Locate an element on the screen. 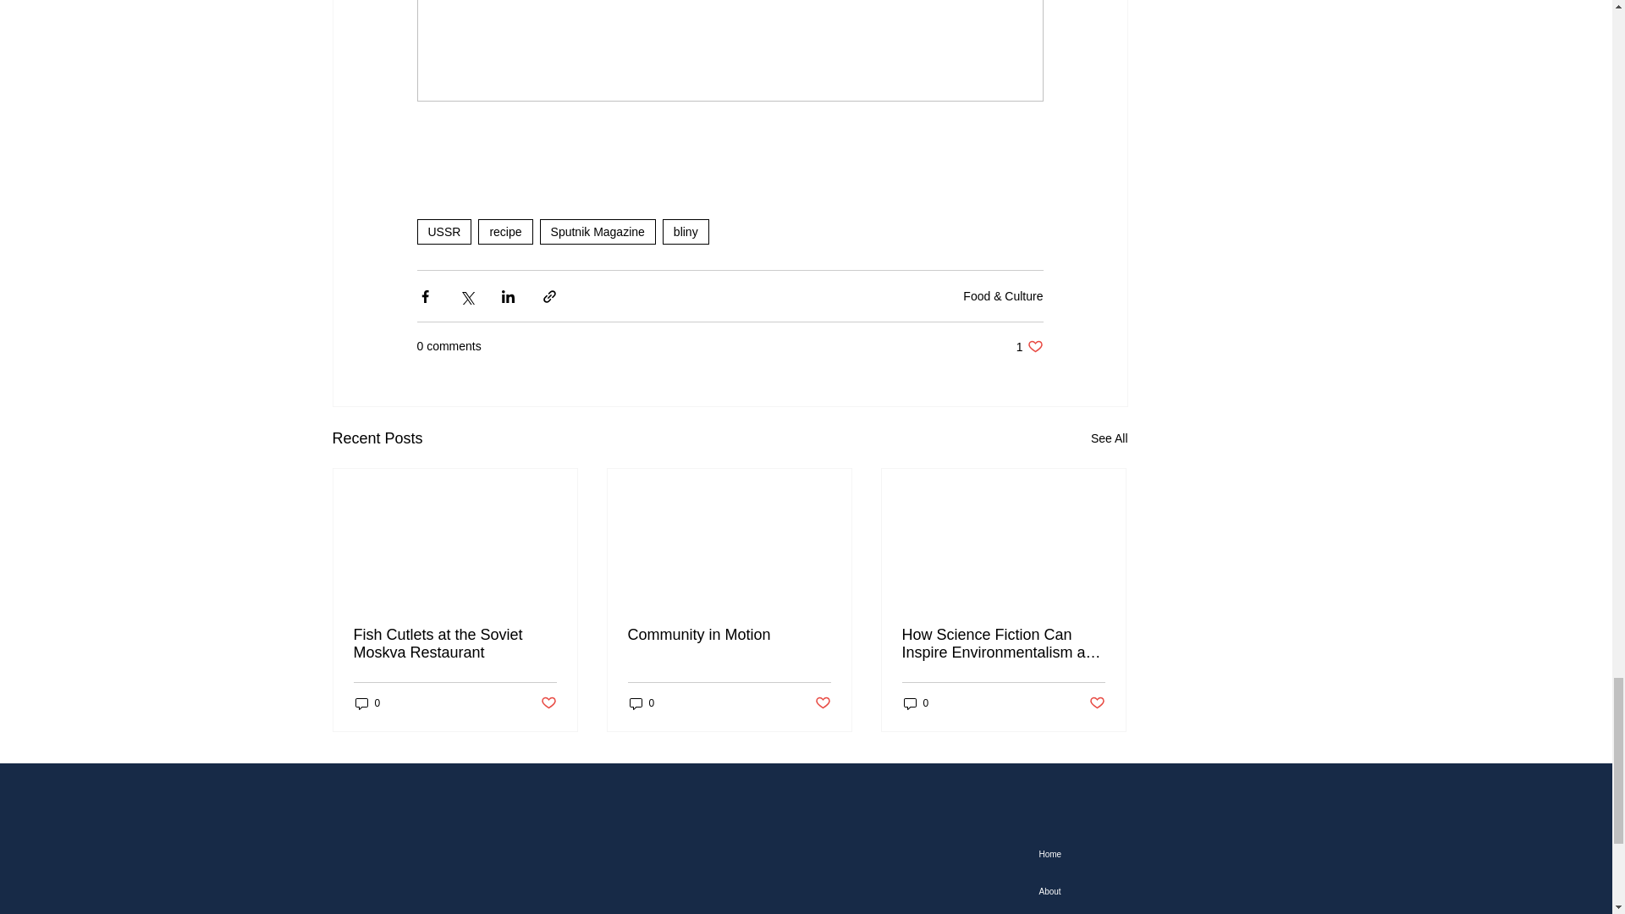 The height and width of the screenshot is (914, 1625). recipe is located at coordinates (504, 232).